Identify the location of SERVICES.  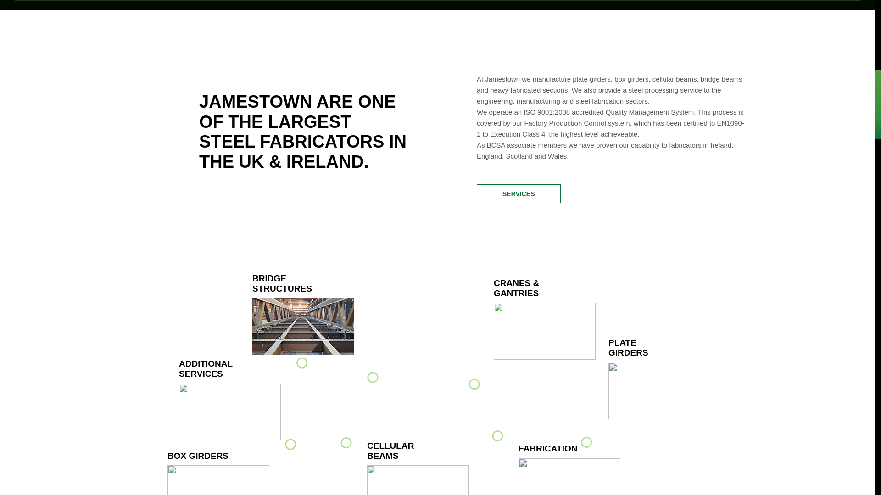
(519, 193).